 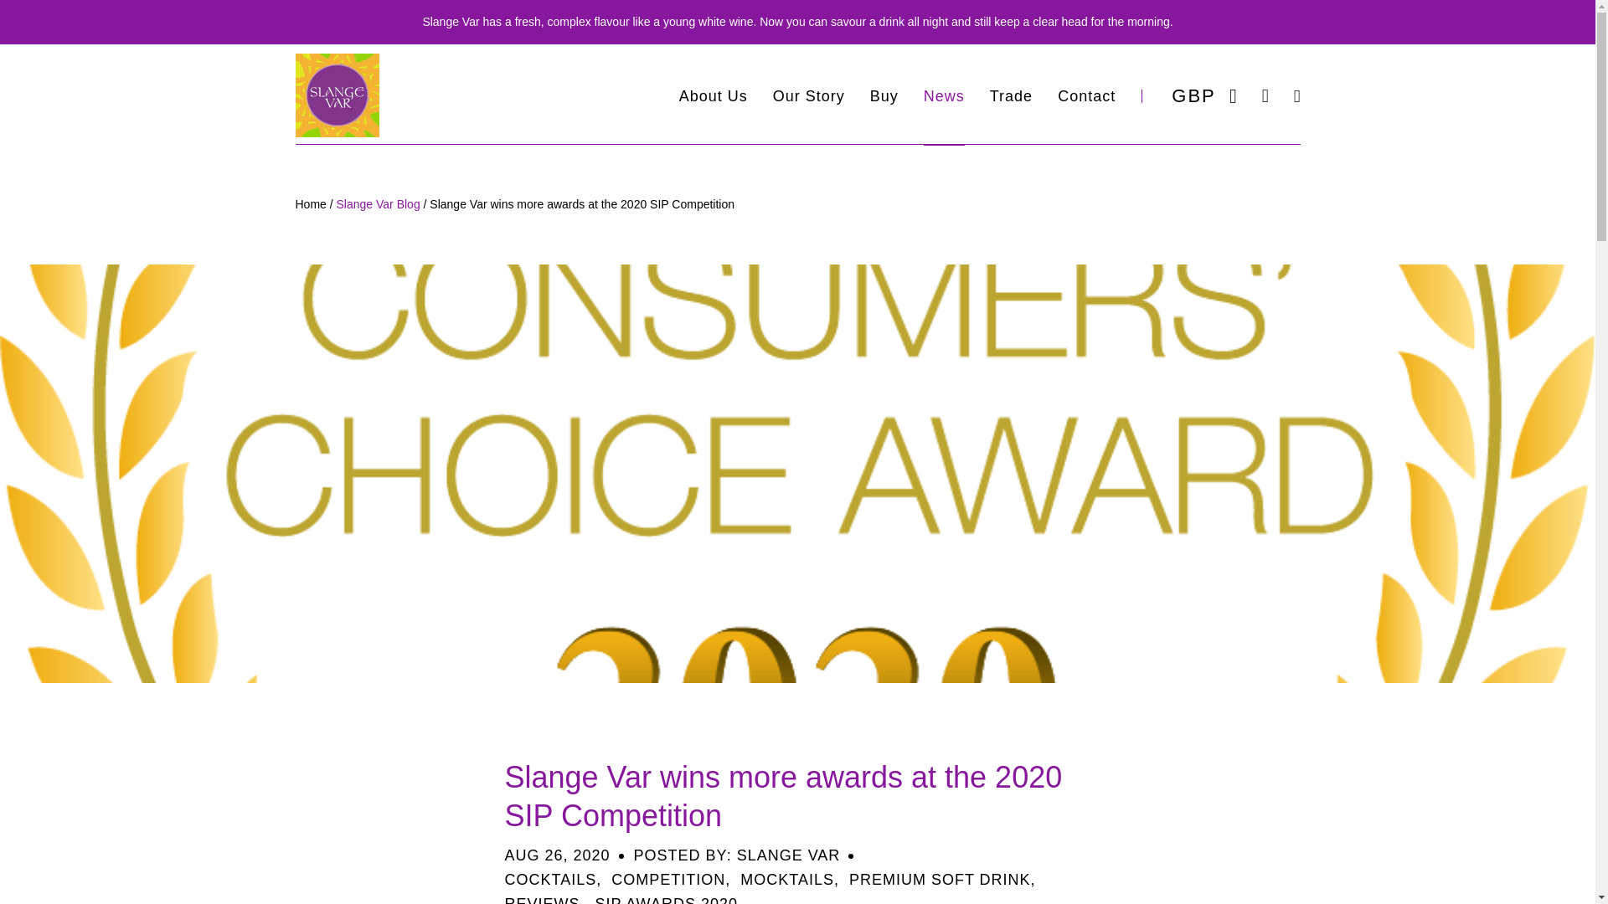 I want to click on News, so click(x=944, y=95).